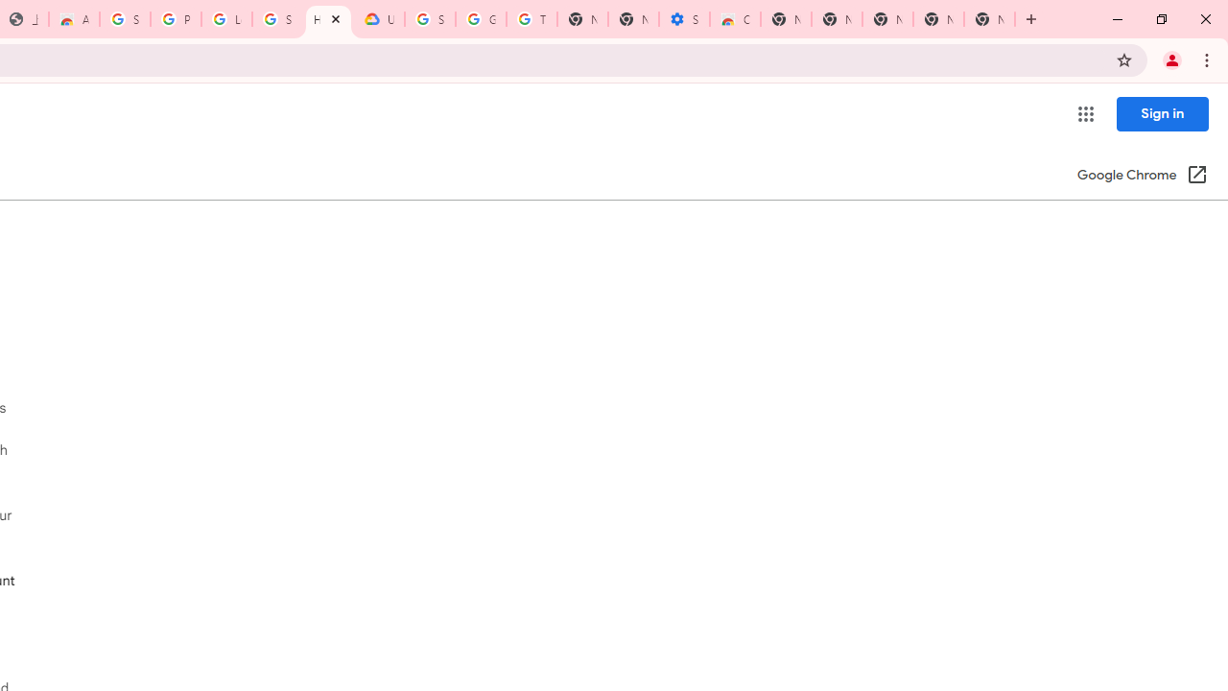 The image size is (1228, 691). What do you see at coordinates (430, 19) in the screenshot?
I see `Sign in - Google Accounts` at bounding box center [430, 19].